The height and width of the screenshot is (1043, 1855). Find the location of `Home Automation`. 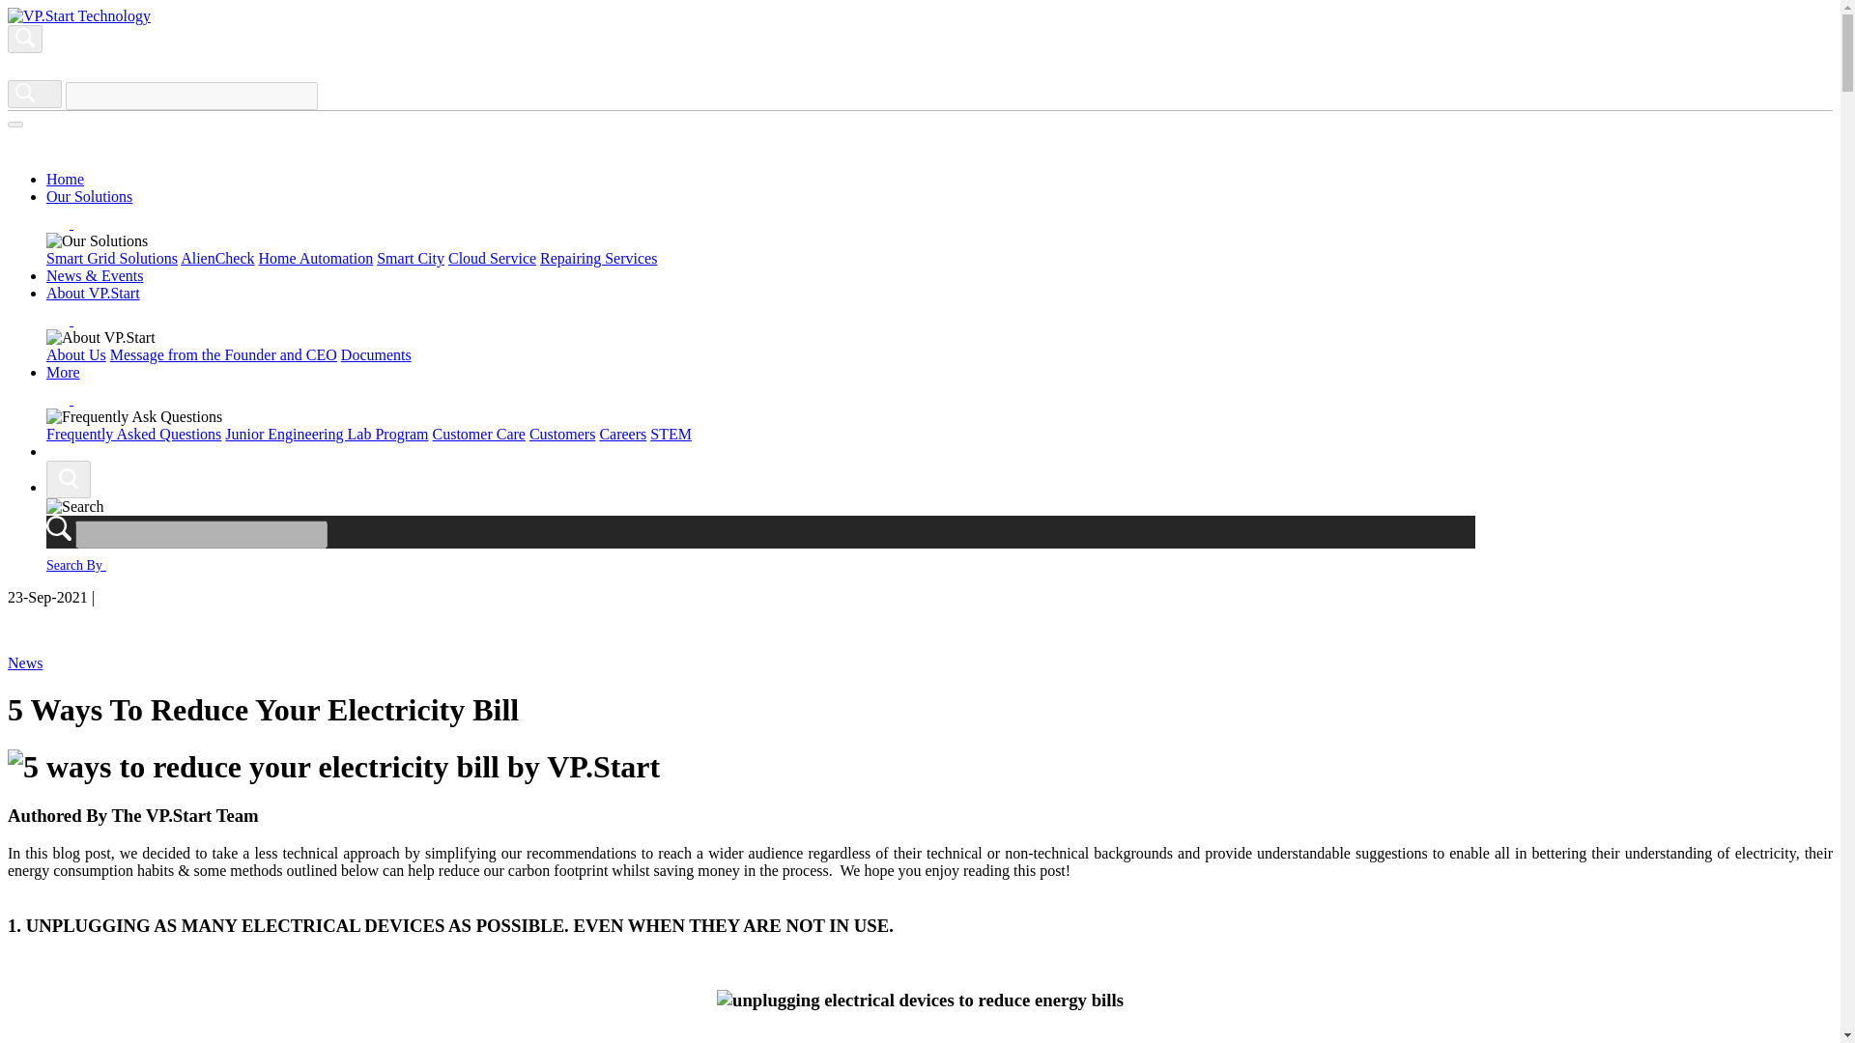

Home Automation is located at coordinates (317, 259).